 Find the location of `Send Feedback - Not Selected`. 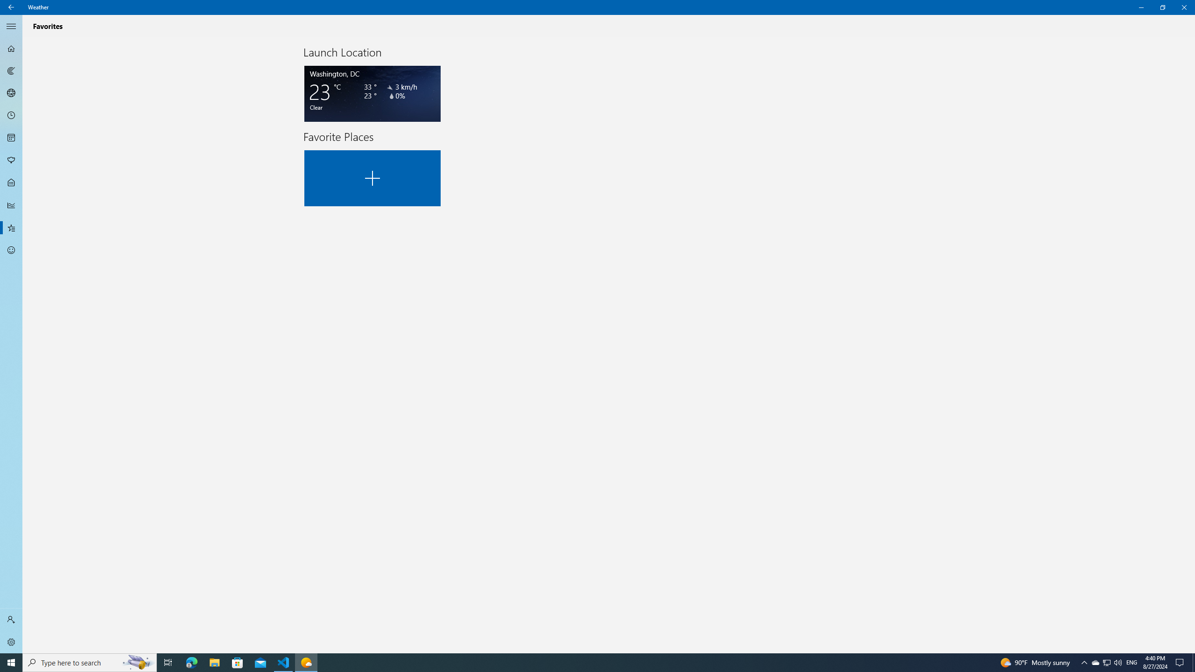

Send Feedback - Not Selected is located at coordinates (11, 250).